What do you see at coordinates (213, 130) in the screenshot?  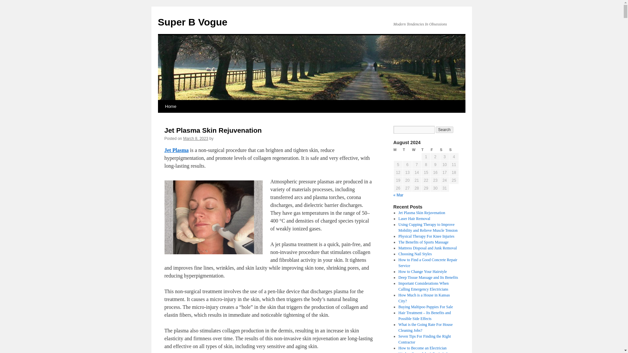 I see `Jet Plasma Skin Rejuvenation` at bounding box center [213, 130].